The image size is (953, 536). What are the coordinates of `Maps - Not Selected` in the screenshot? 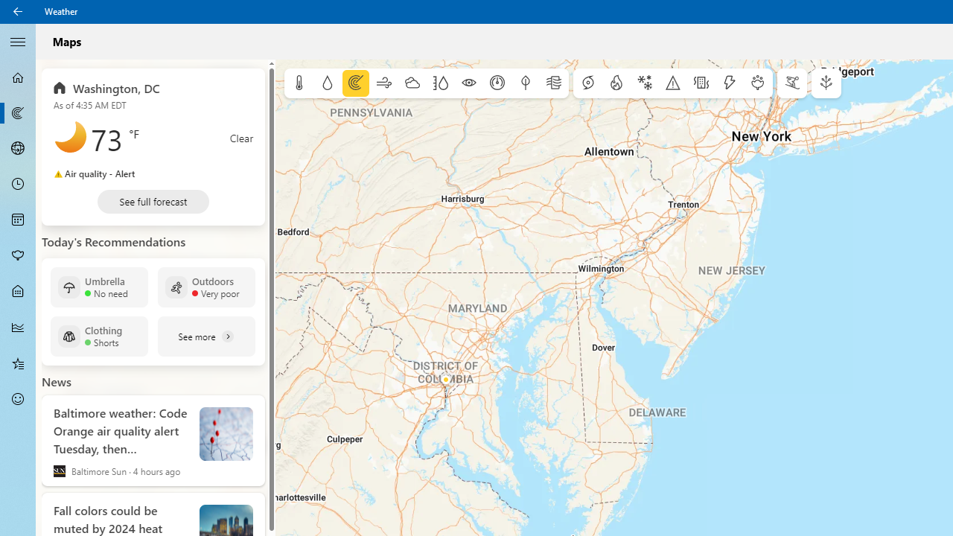 It's located at (18, 113).